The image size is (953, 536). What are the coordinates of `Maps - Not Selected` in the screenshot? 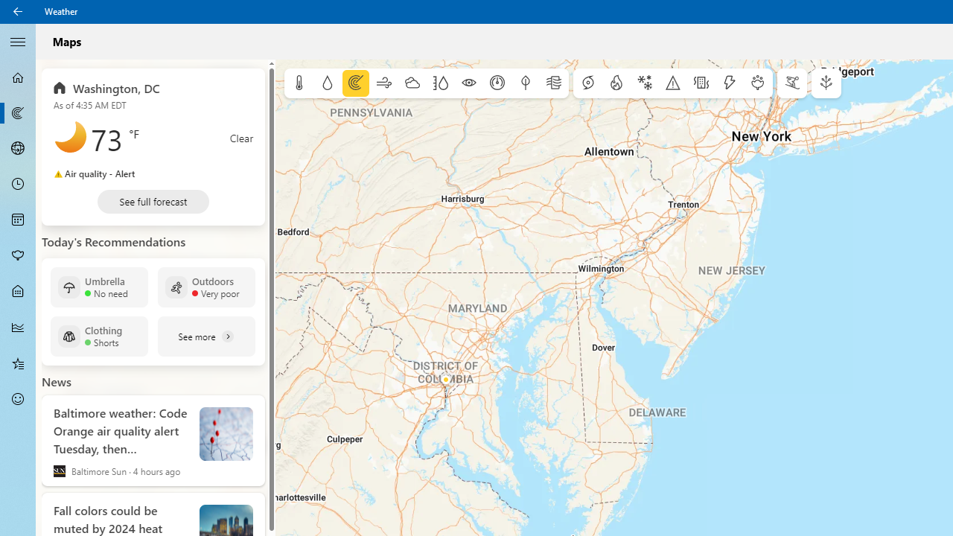 It's located at (18, 113).